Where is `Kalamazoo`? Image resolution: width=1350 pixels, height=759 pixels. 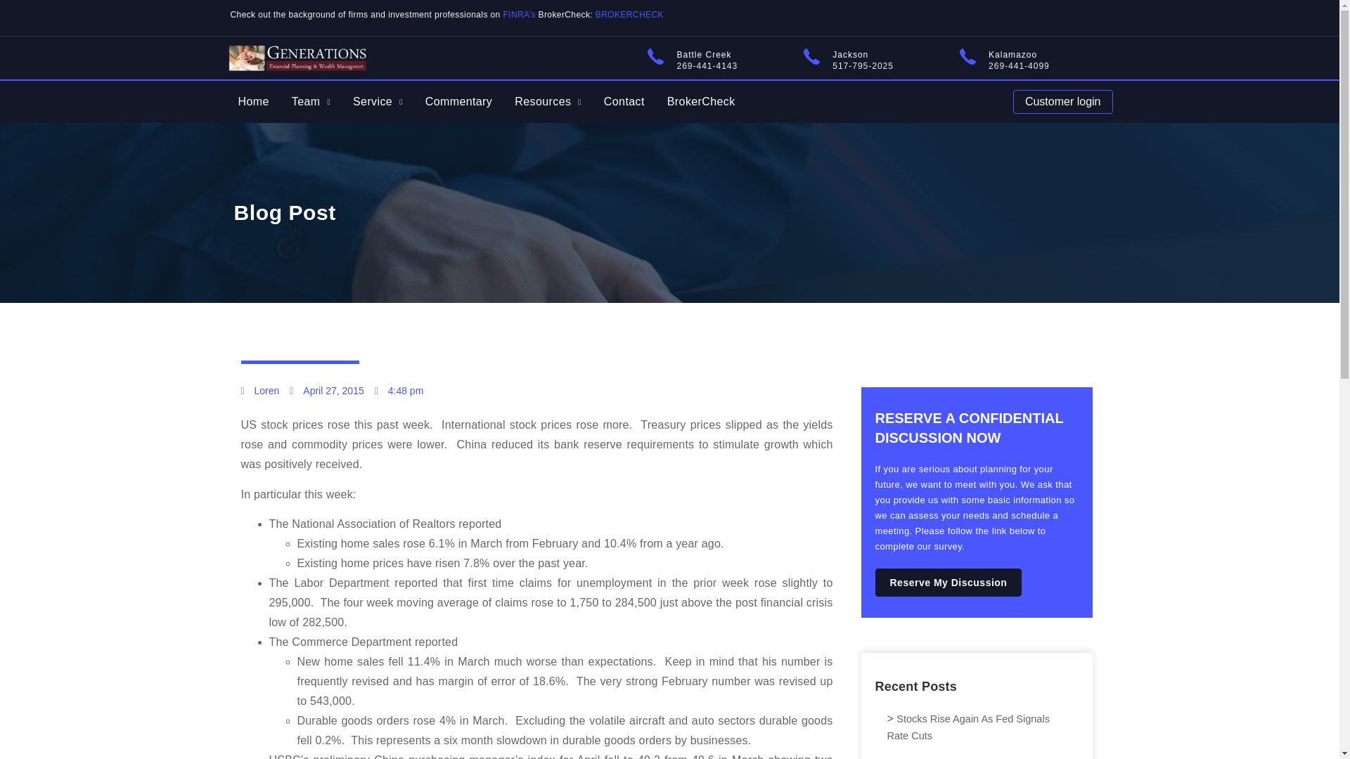
Kalamazoo is located at coordinates (1012, 55).